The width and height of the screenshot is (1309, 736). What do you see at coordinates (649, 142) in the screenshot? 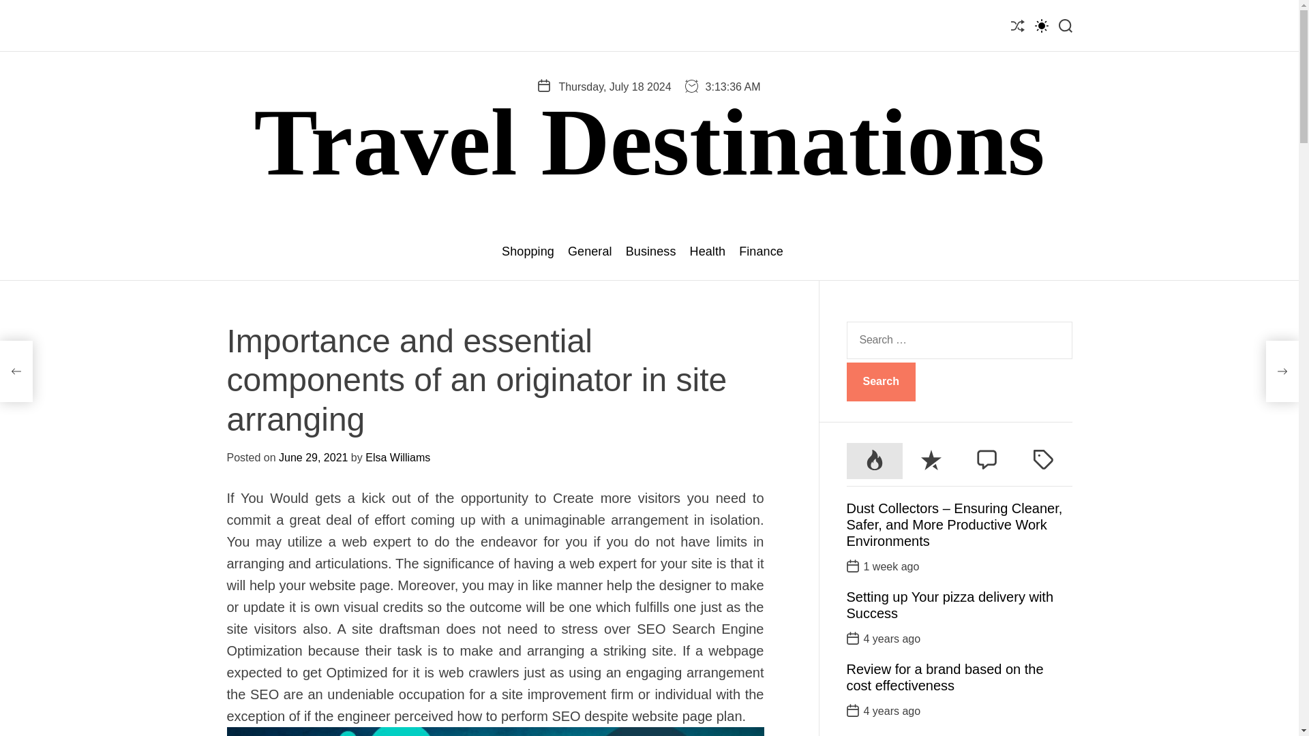
I see `Travel Destinations` at bounding box center [649, 142].